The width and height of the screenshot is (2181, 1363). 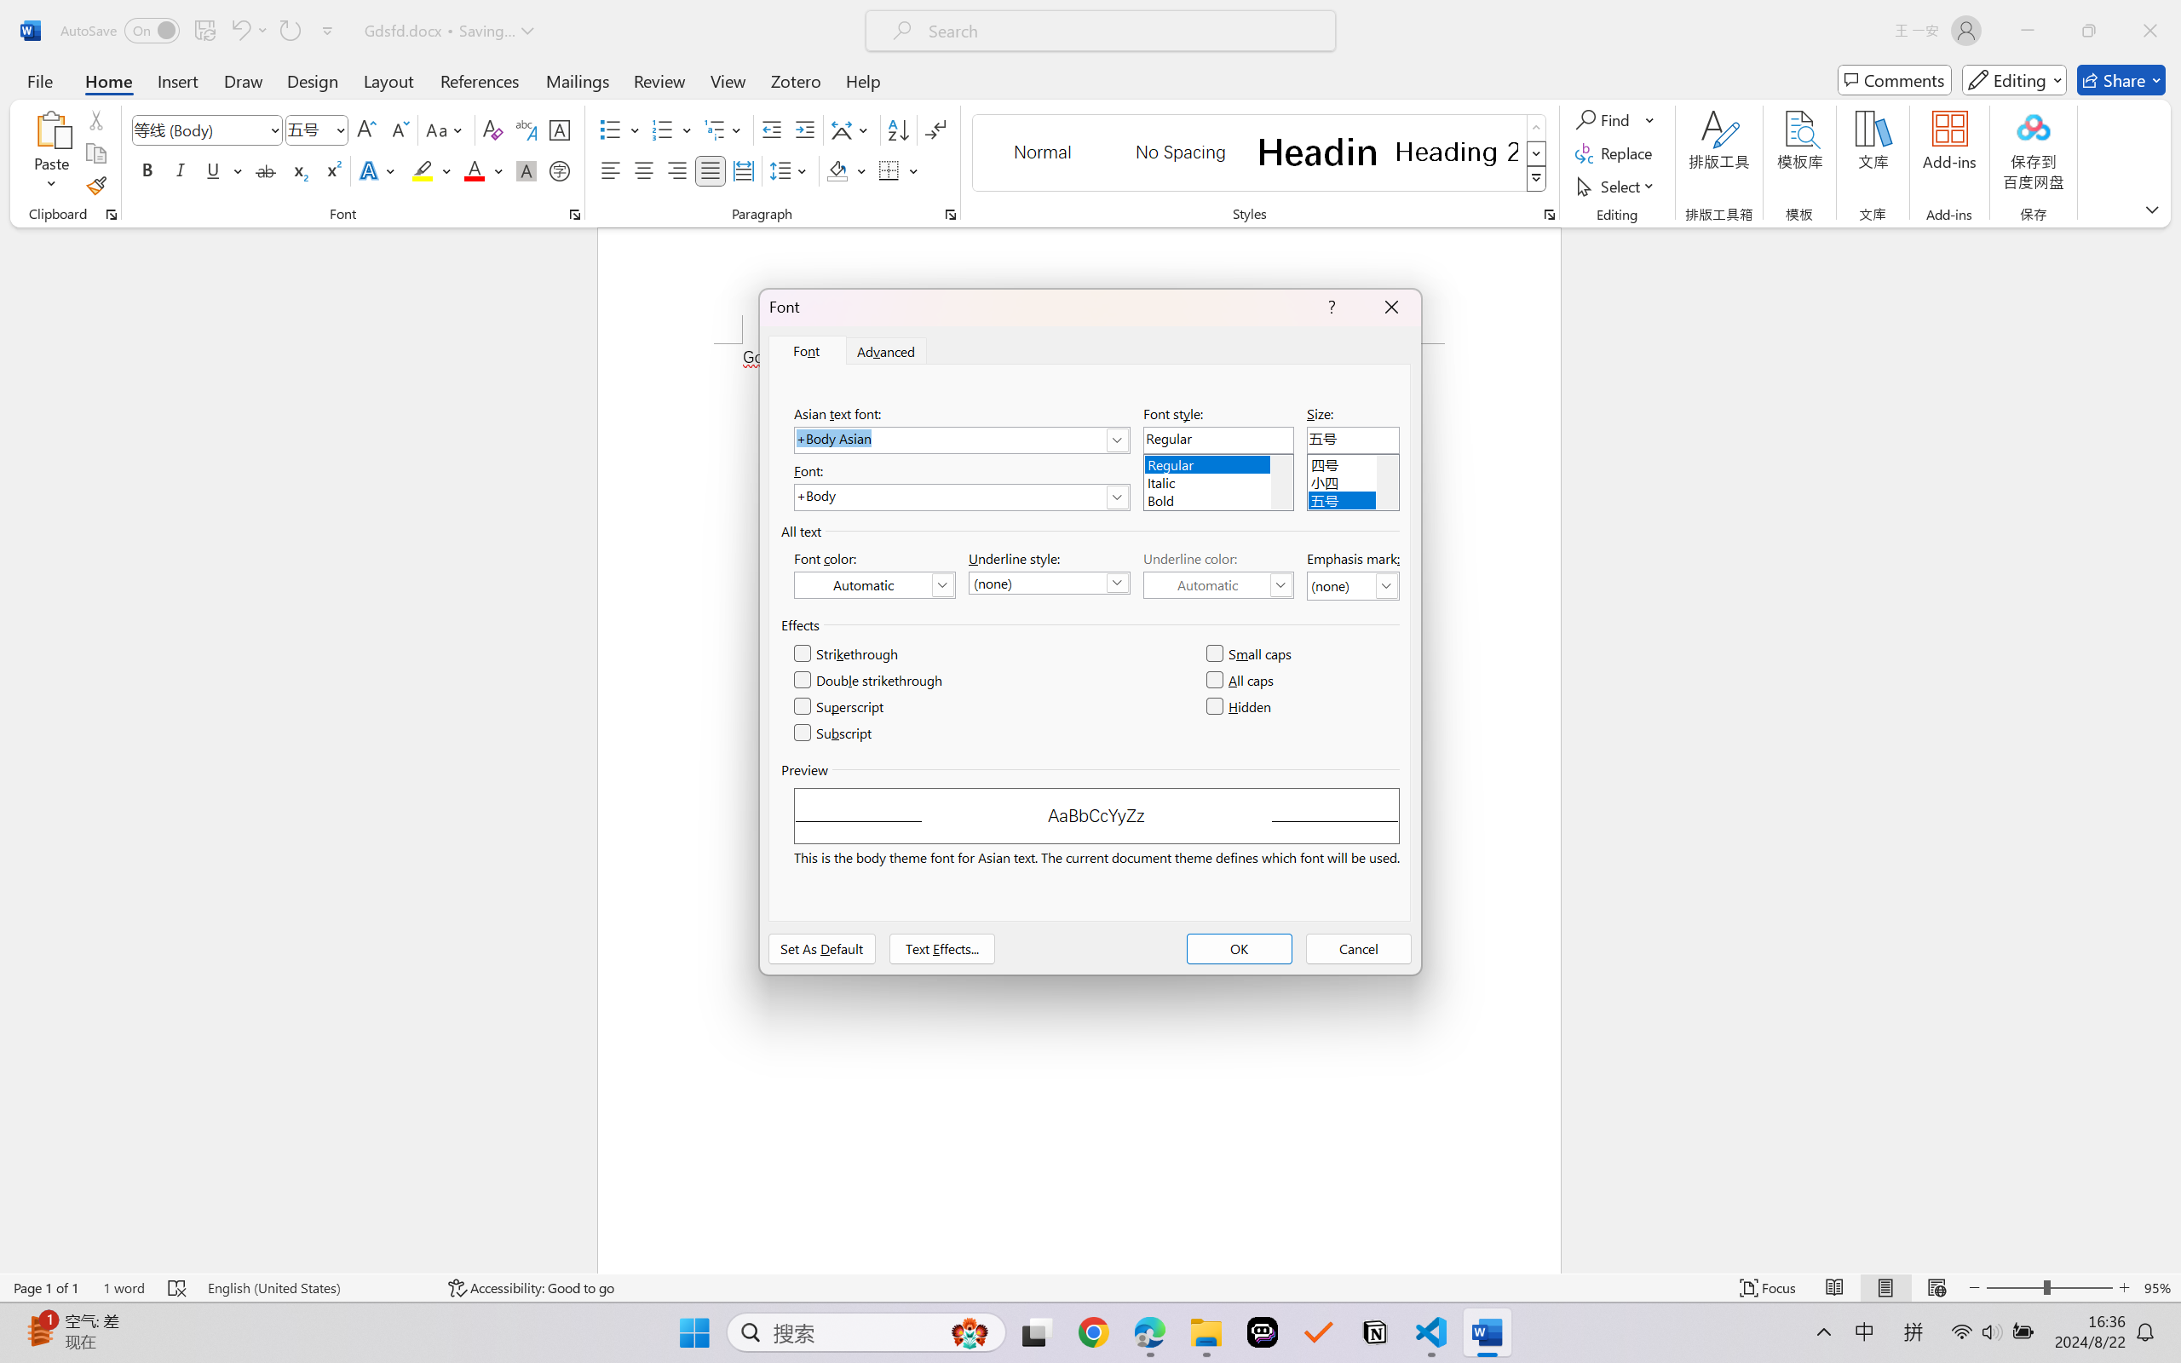 What do you see at coordinates (840, 707) in the screenshot?
I see `Superscript` at bounding box center [840, 707].